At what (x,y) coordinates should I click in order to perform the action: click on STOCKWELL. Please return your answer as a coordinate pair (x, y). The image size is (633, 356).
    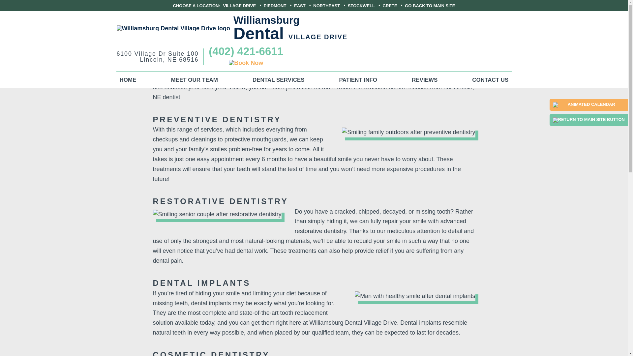
    Looking at the image, I should click on (361, 5).